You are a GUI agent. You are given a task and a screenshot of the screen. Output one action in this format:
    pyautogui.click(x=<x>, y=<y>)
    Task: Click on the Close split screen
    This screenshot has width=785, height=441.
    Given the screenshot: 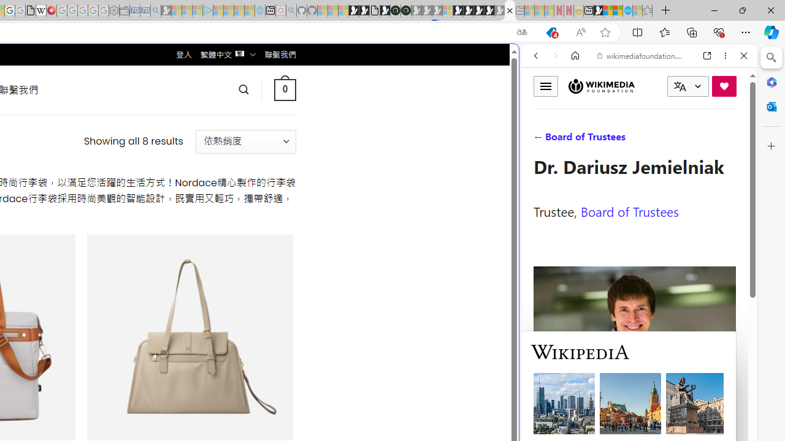 What is the action you would take?
    pyautogui.click(x=518, y=62)
    